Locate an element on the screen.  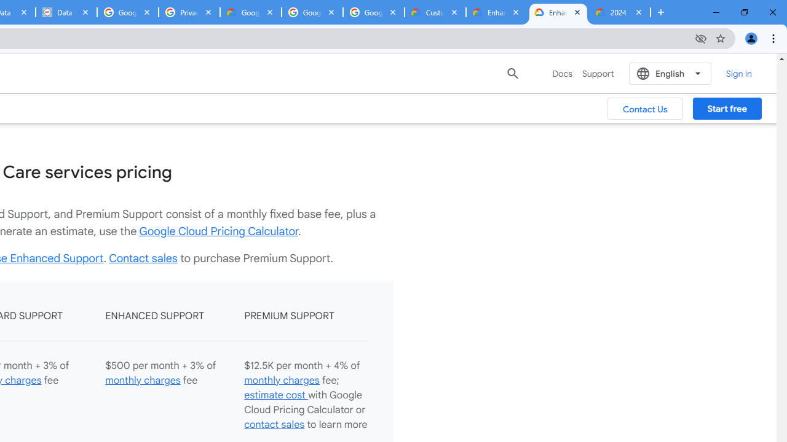
Bookmark this tab is located at coordinates (721, 38).